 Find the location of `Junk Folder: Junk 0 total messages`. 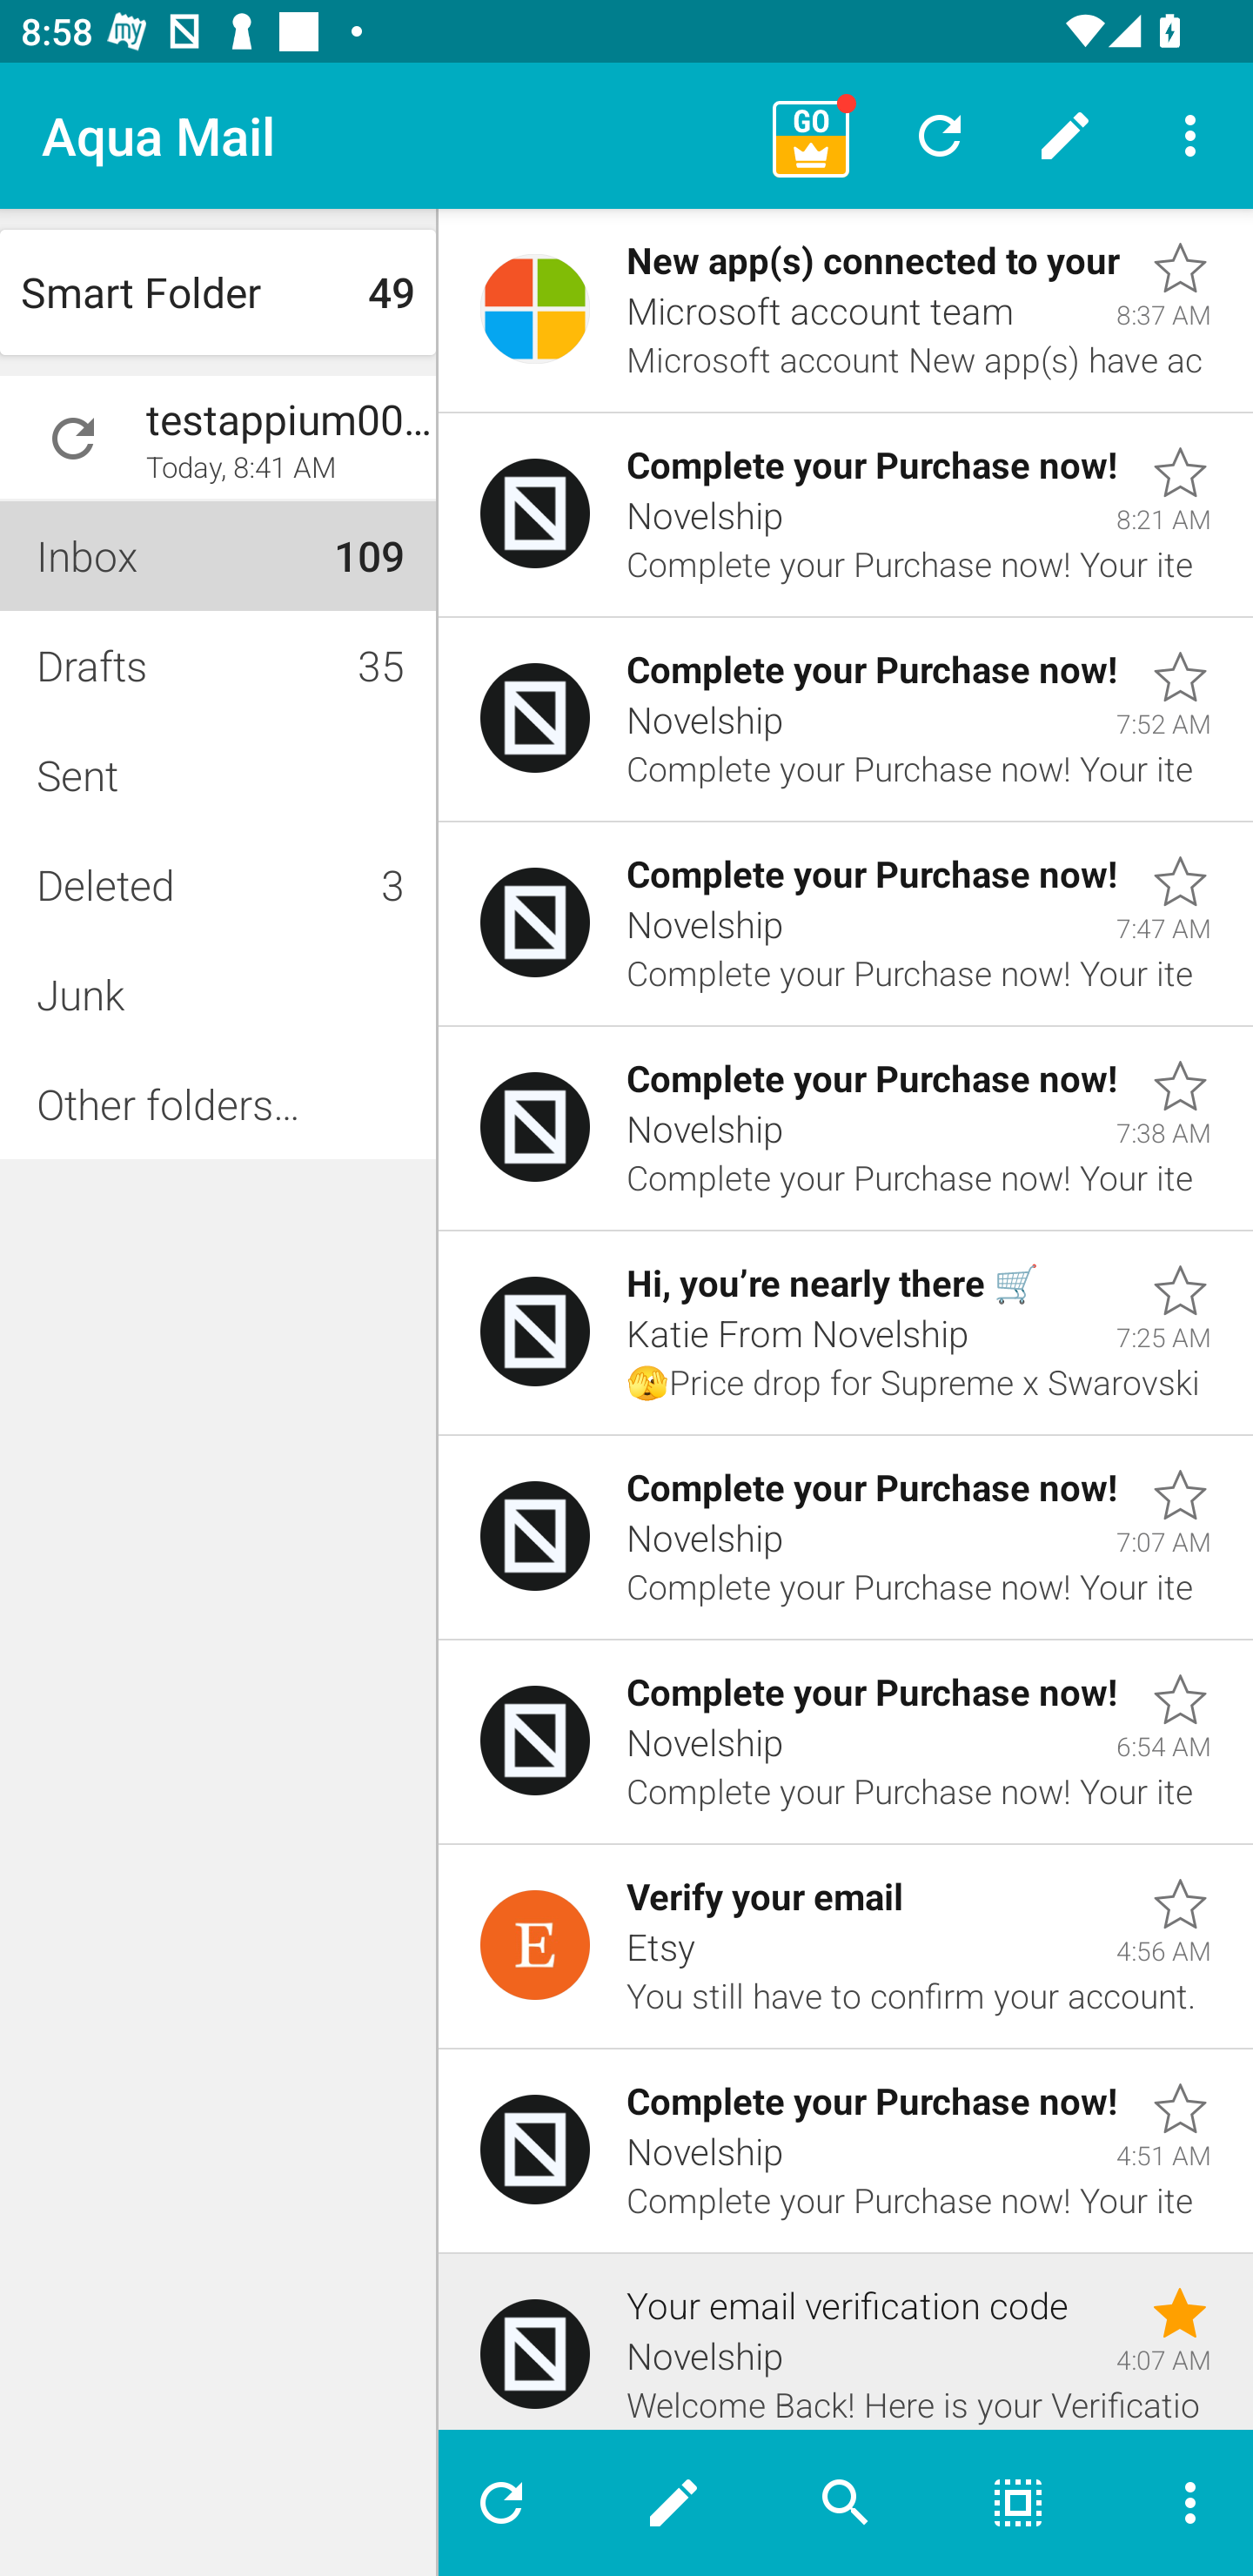

Junk Folder: Junk 0 total messages is located at coordinates (218, 994).